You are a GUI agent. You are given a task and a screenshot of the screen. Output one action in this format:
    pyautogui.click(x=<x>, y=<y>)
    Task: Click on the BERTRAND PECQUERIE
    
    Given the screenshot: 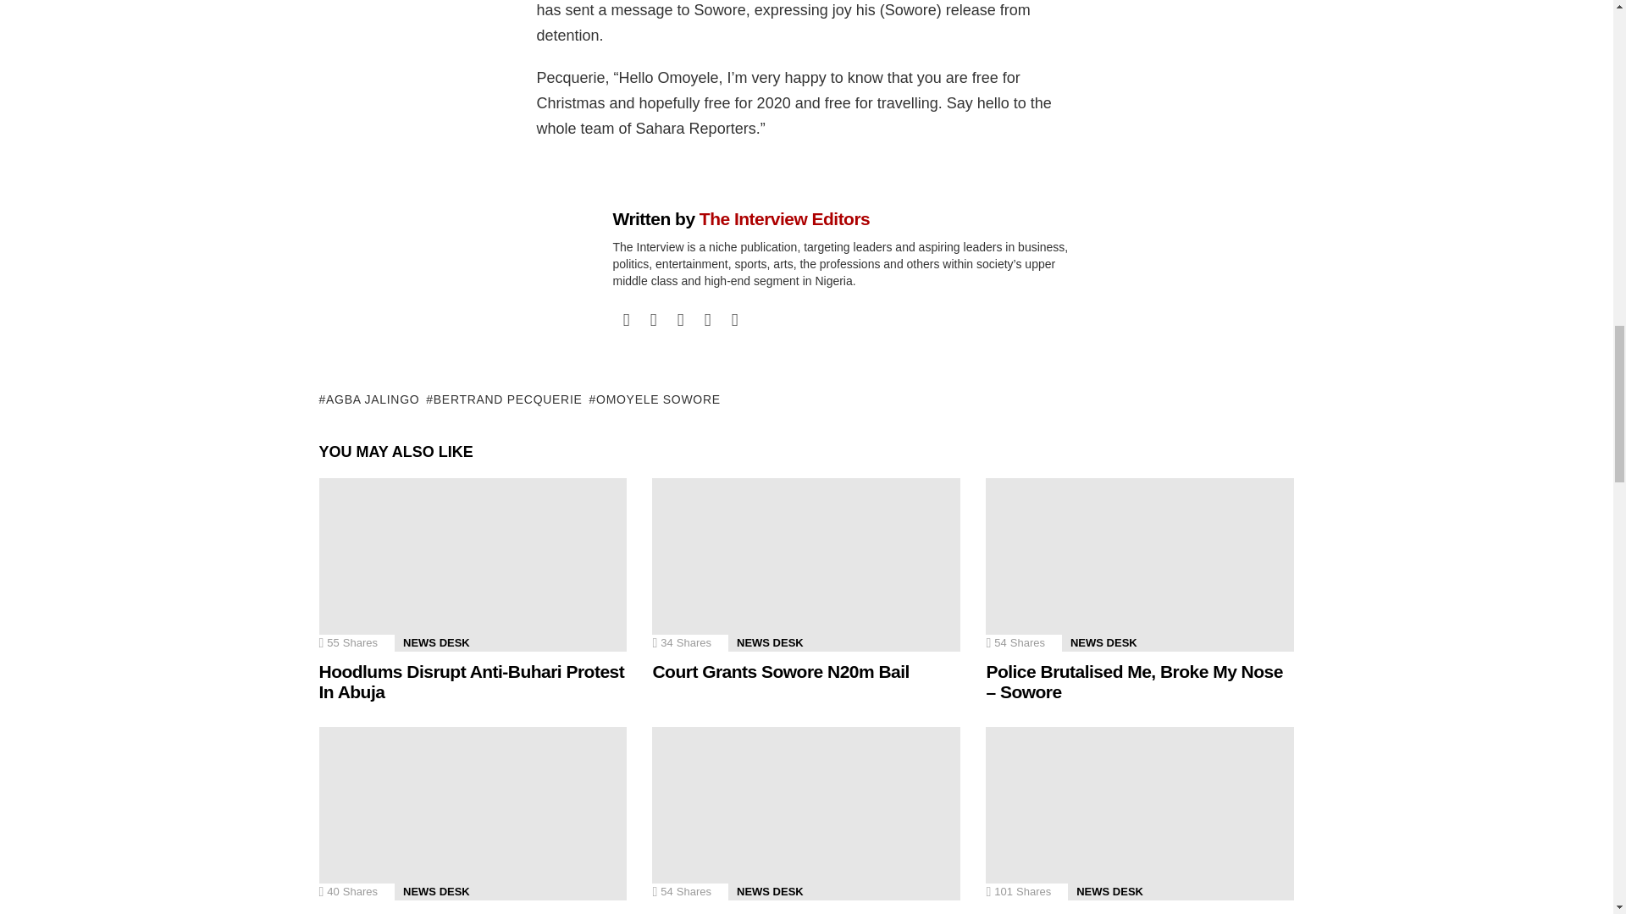 What is the action you would take?
    pyautogui.click(x=504, y=399)
    